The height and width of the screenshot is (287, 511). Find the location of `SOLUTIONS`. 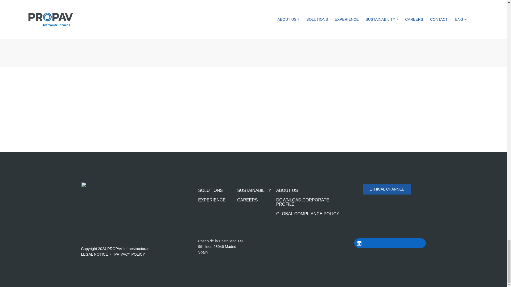

SOLUTIONS is located at coordinates (210, 190).